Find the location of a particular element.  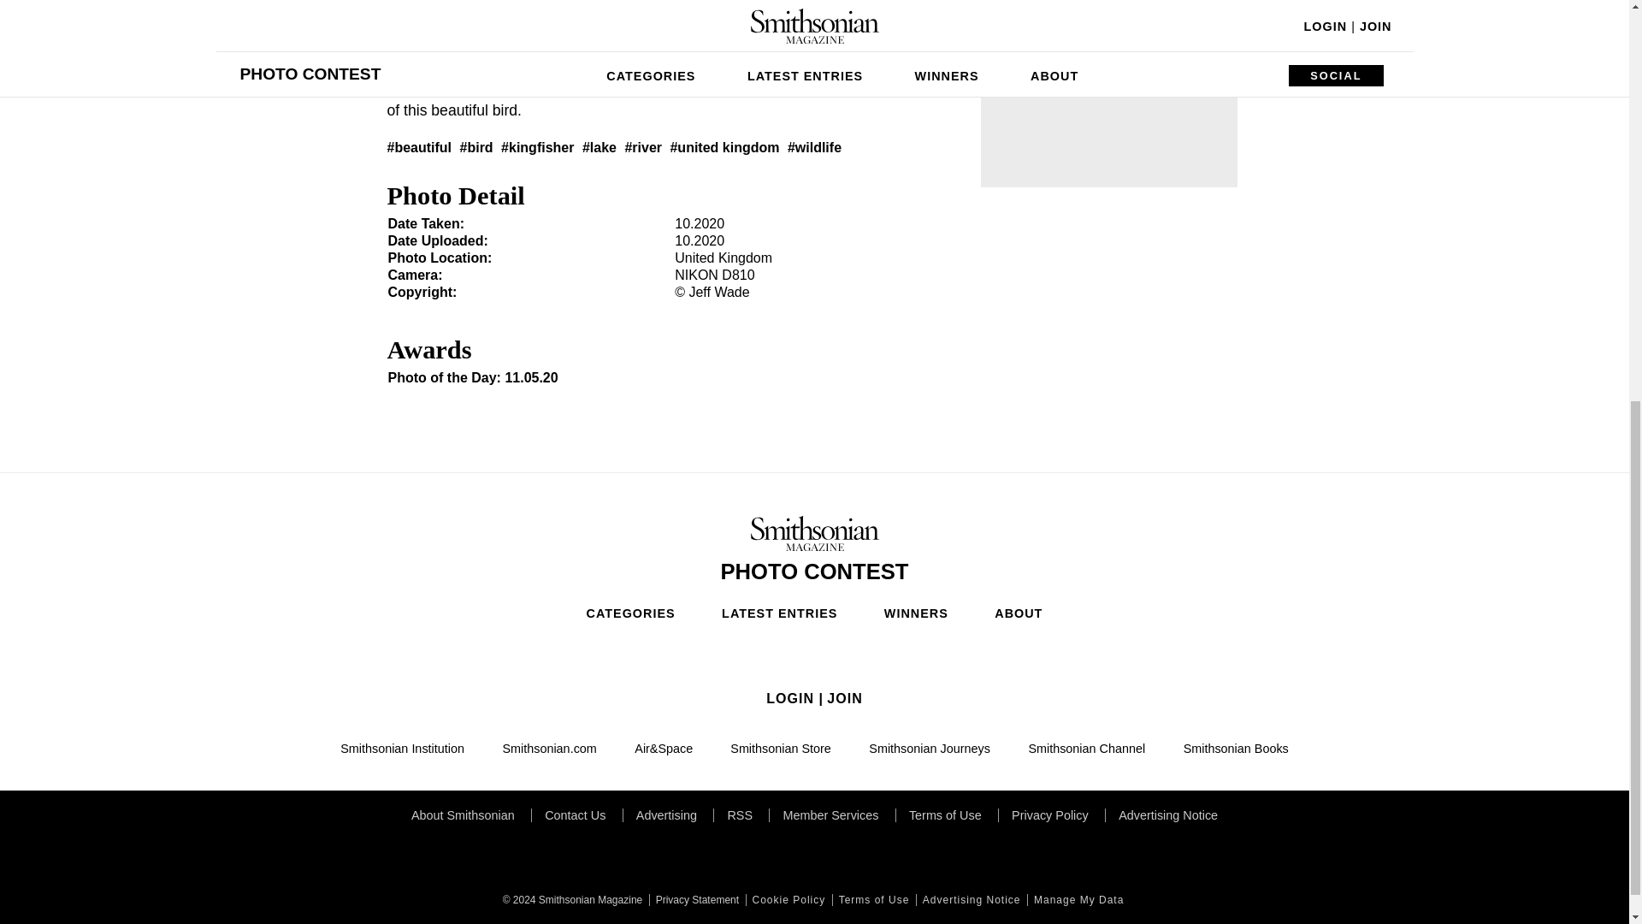

Cookie Policy is located at coordinates (787, 900).